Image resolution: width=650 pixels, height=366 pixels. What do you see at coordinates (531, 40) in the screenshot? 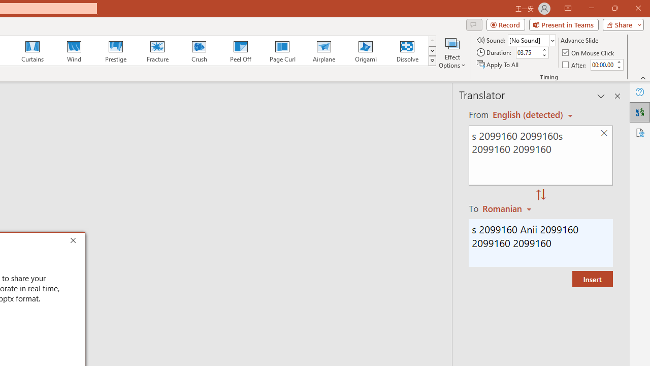
I see `Sound` at bounding box center [531, 40].